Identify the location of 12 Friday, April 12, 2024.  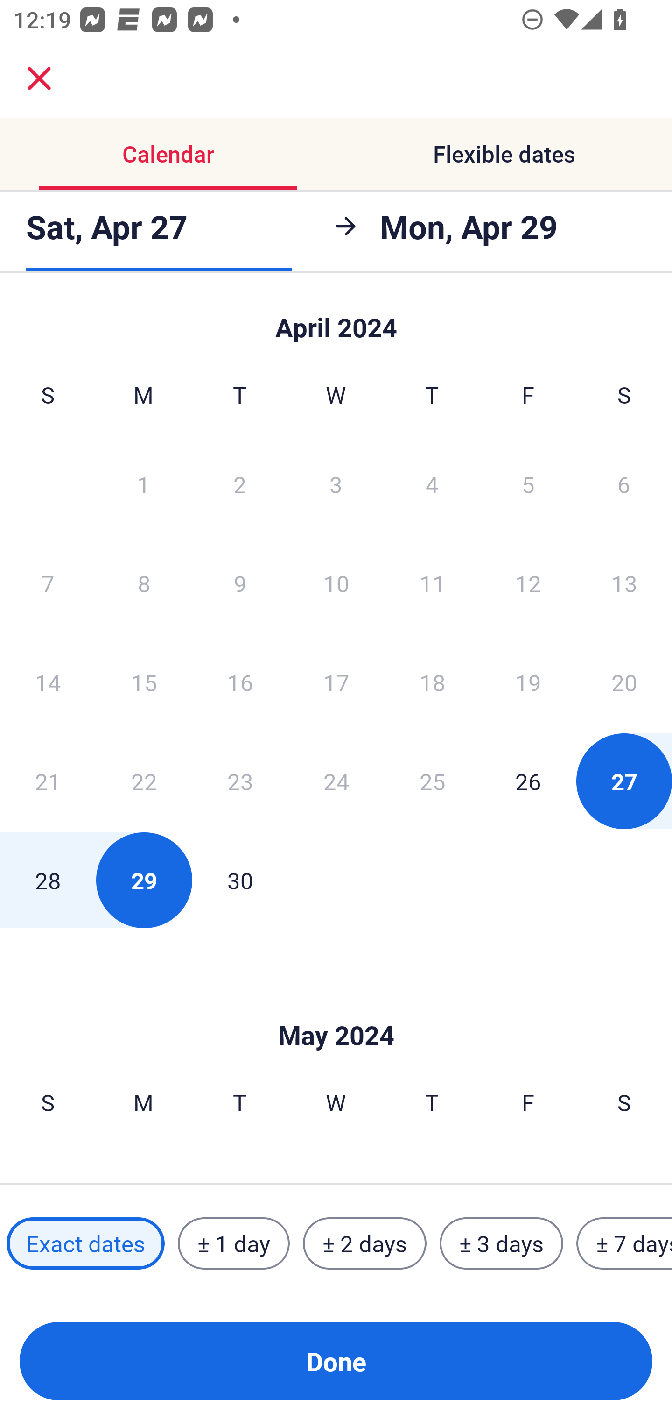
(528, 583).